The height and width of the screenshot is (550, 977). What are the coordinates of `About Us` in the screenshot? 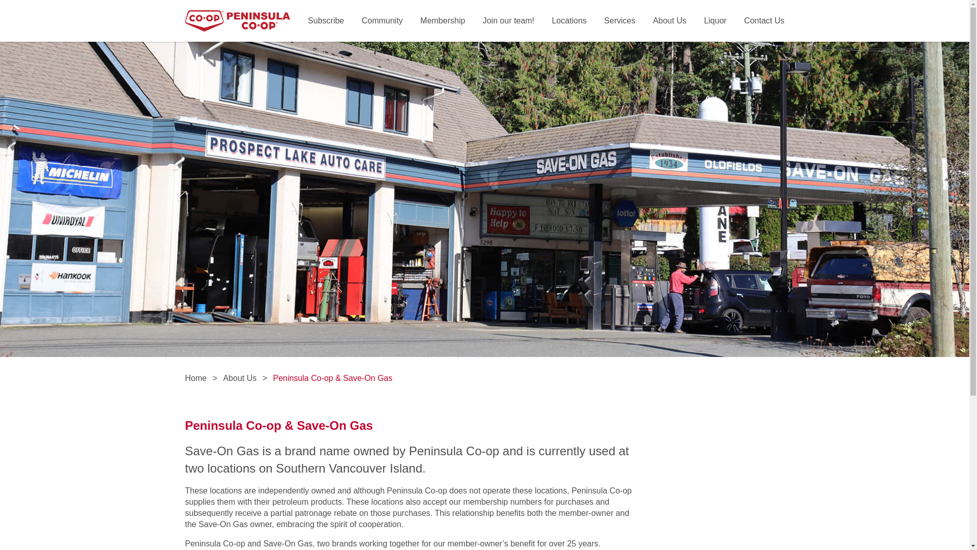 It's located at (670, 20).